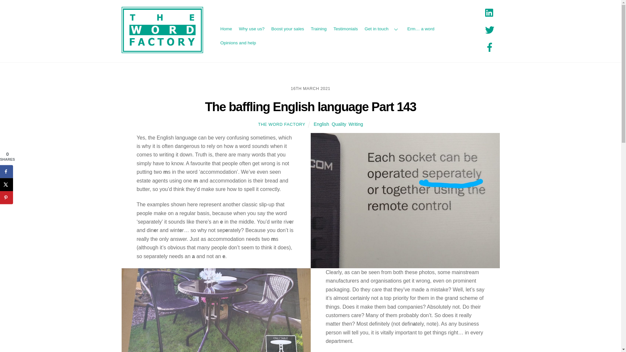 The image size is (626, 352). Describe the element at coordinates (318, 29) in the screenshot. I see `Training` at that location.